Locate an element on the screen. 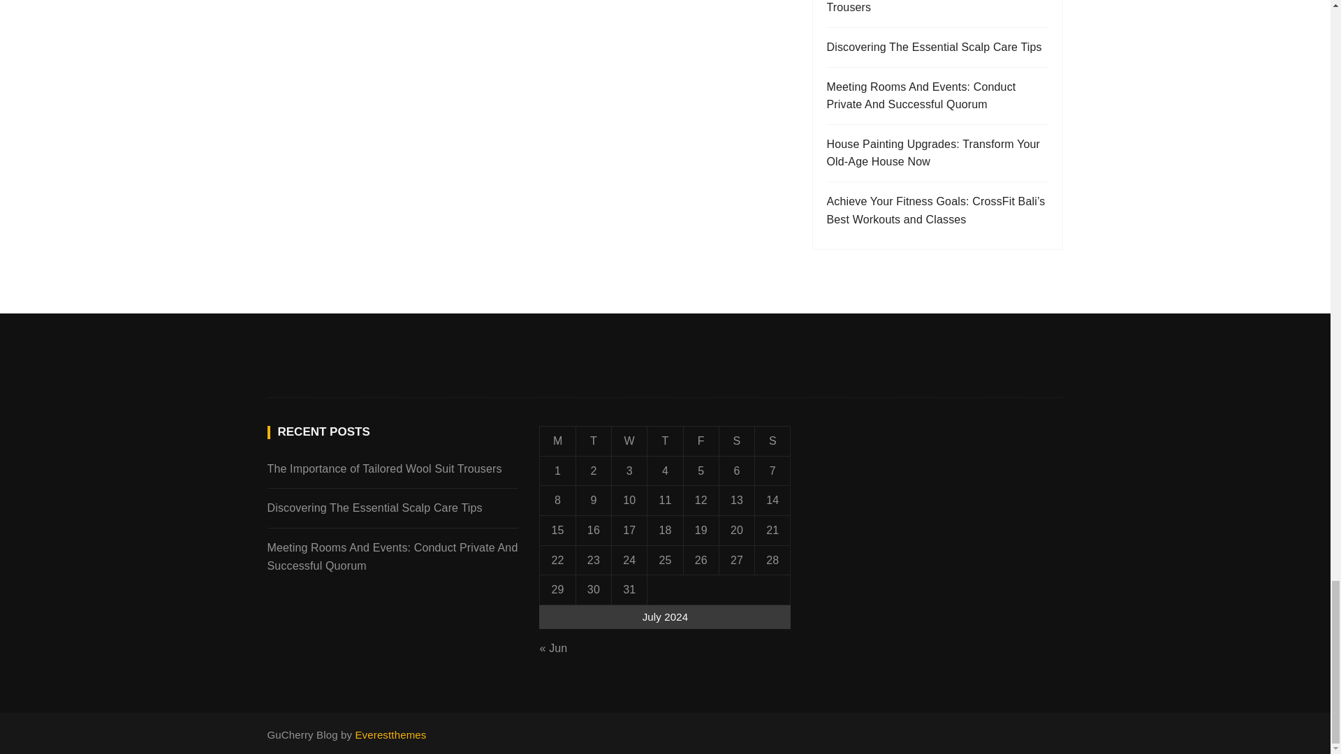 This screenshot has height=754, width=1341. Thursday is located at coordinates (665, 441).